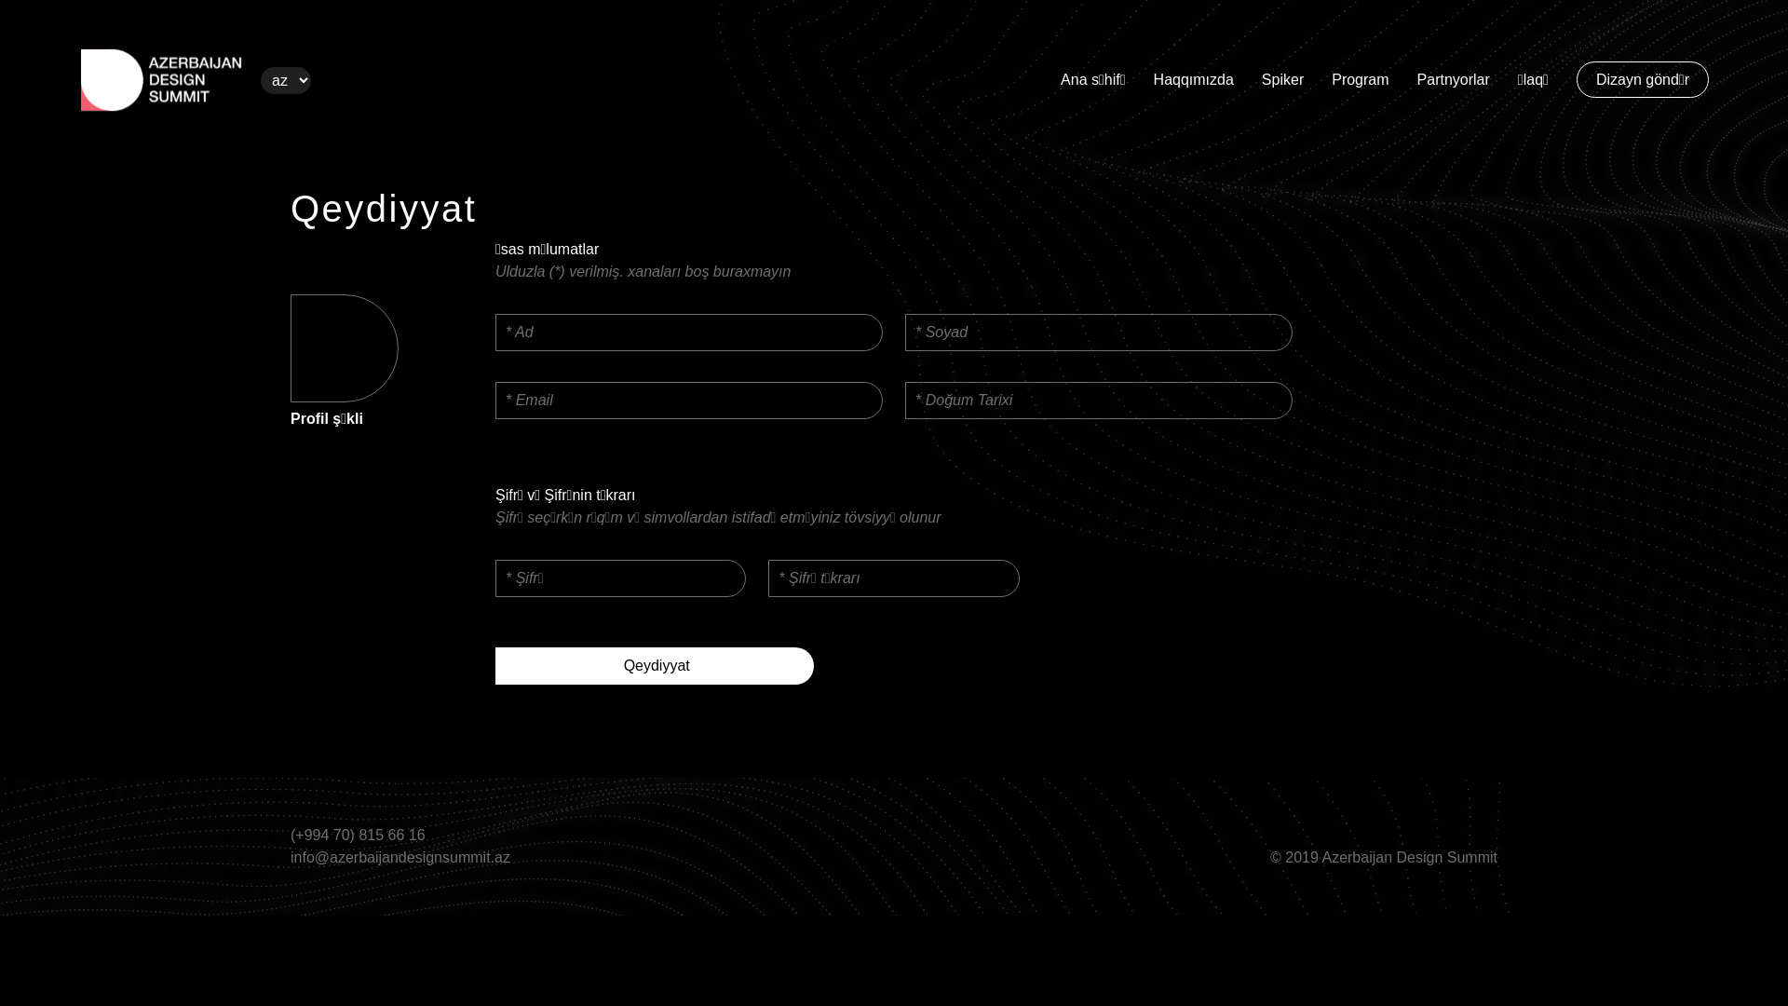 This screenshot has height=1006, width=1788. What do you see at coordinates (441, 836) in the screenshot?
I see `(+994 70) 815 66 16` at bounding box center [441, 836].